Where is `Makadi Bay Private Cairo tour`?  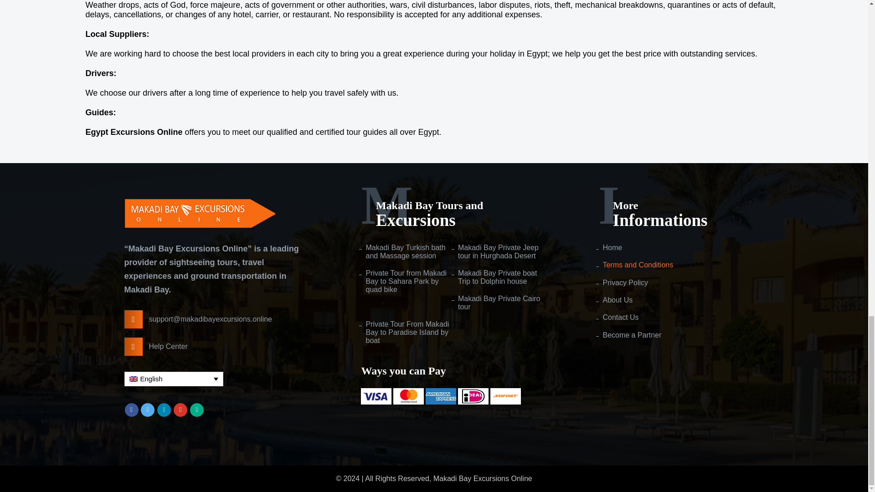
Makadi Bay Private Cairo tour is located at coordinates (499, 302).